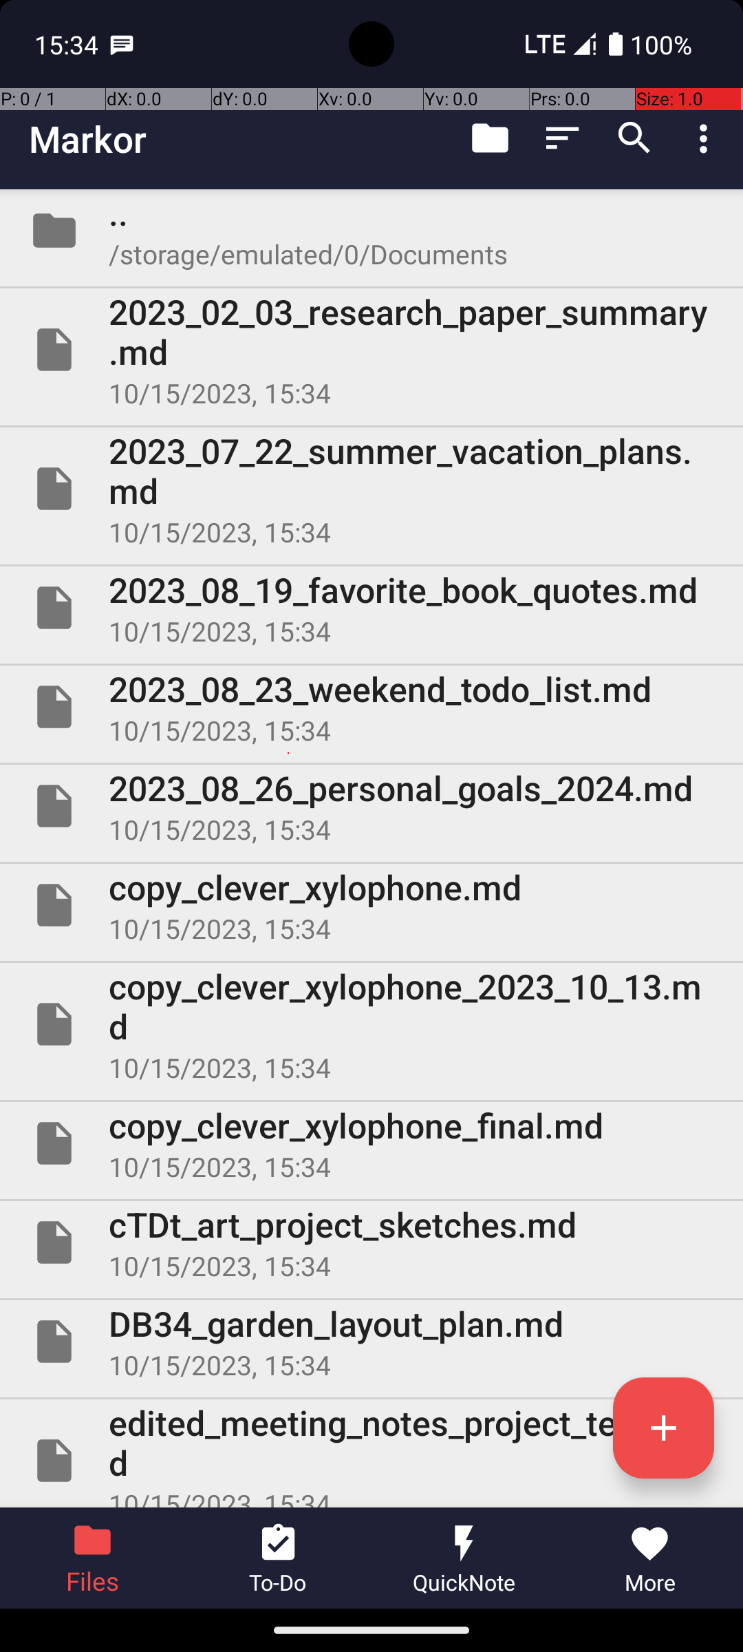 Image resolution: width=743 pixels, height=1652 pixels. Describe the element at coordinates (371, 905) in the screenshot. I see `File copy_clever_xylophone.md ` at that location.